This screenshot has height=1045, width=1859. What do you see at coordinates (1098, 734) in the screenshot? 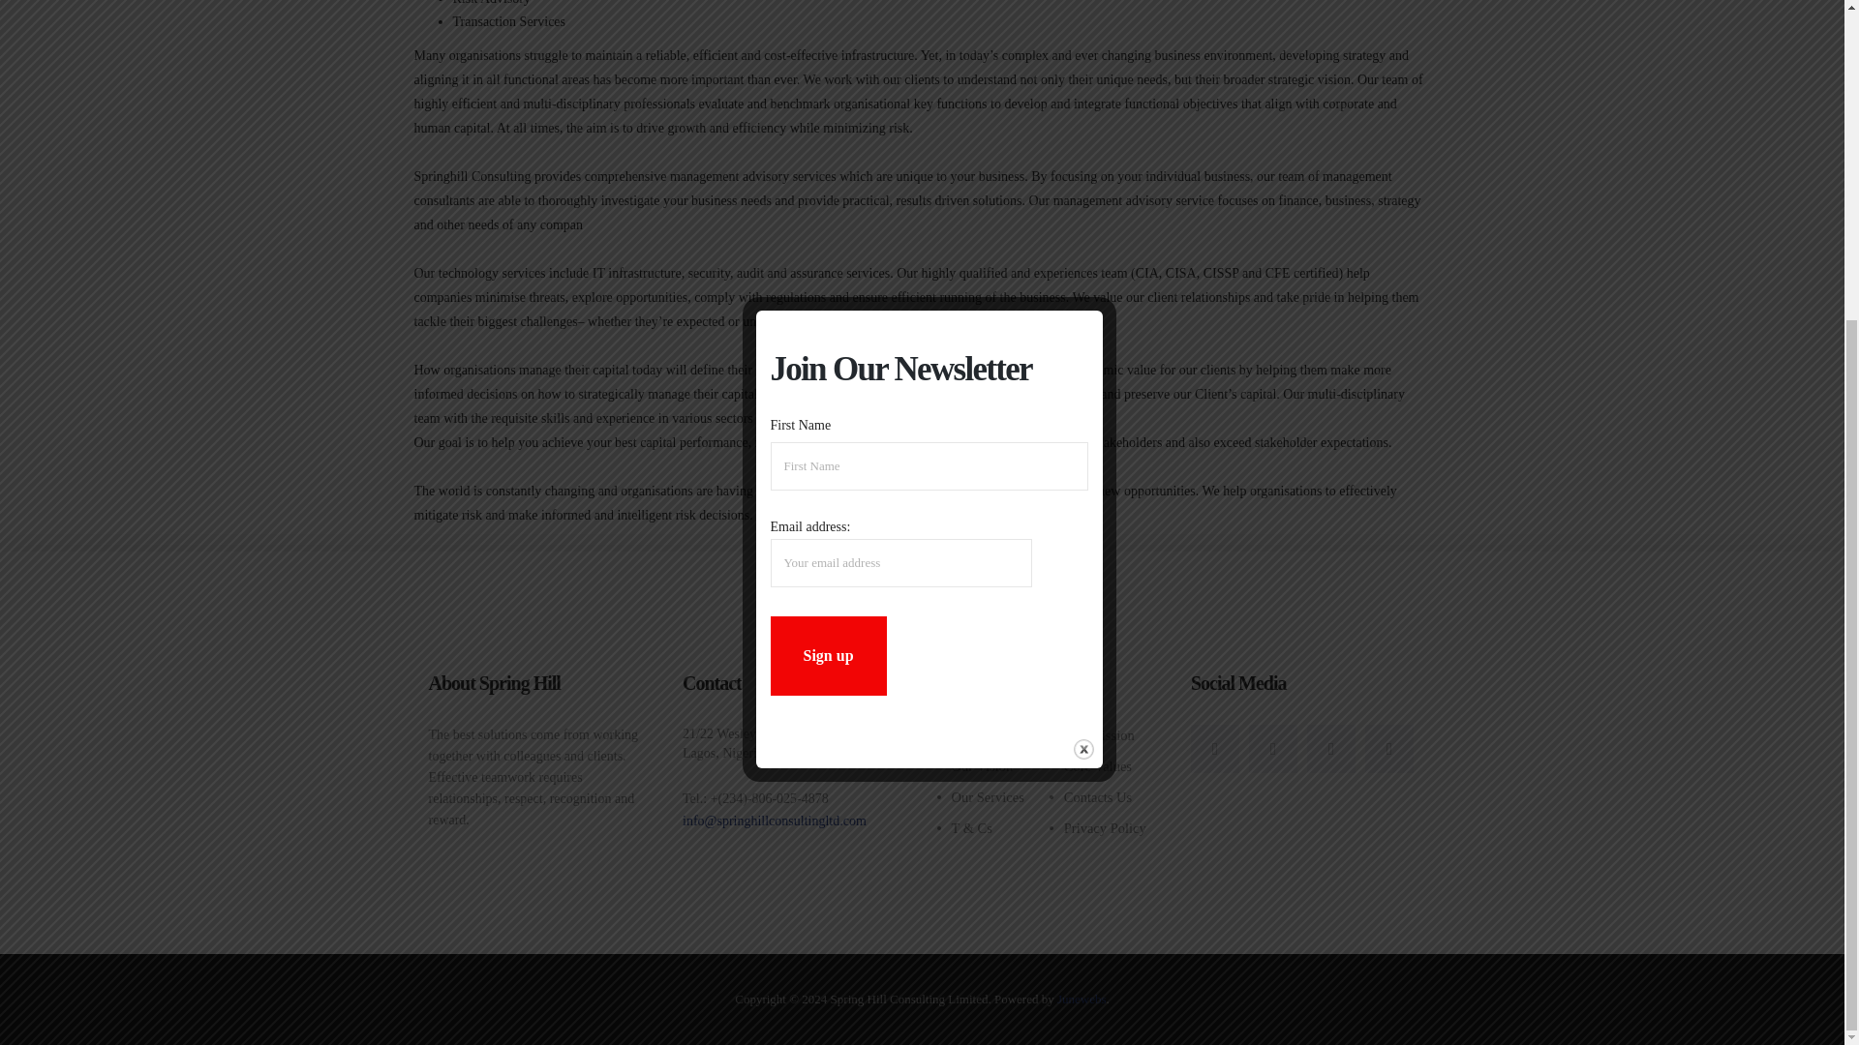
I see `Our Mission` at bounding box center [1098, 734].